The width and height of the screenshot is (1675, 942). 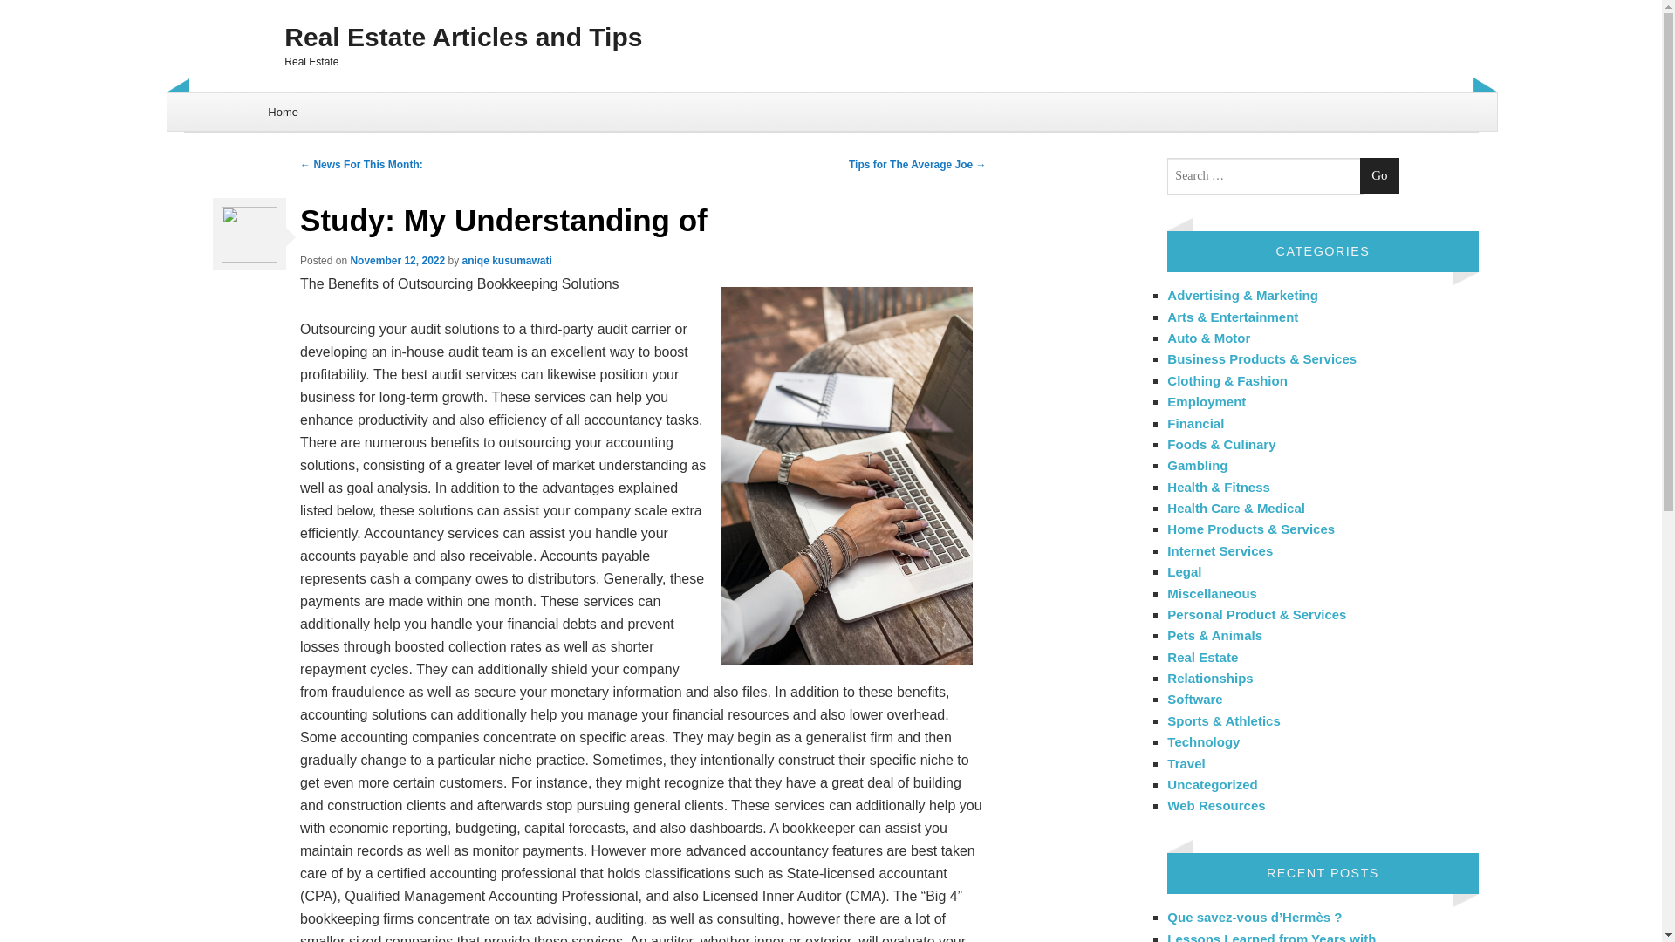 I want to click on View all posts by aniqe kusumawati, so click(x=507, y=260).